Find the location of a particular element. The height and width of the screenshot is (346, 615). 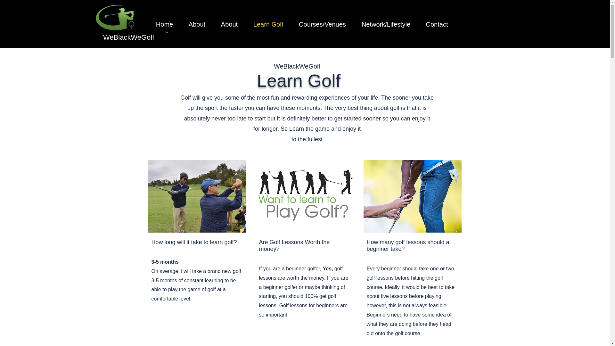

Contact is located at coordinates (437, 24).